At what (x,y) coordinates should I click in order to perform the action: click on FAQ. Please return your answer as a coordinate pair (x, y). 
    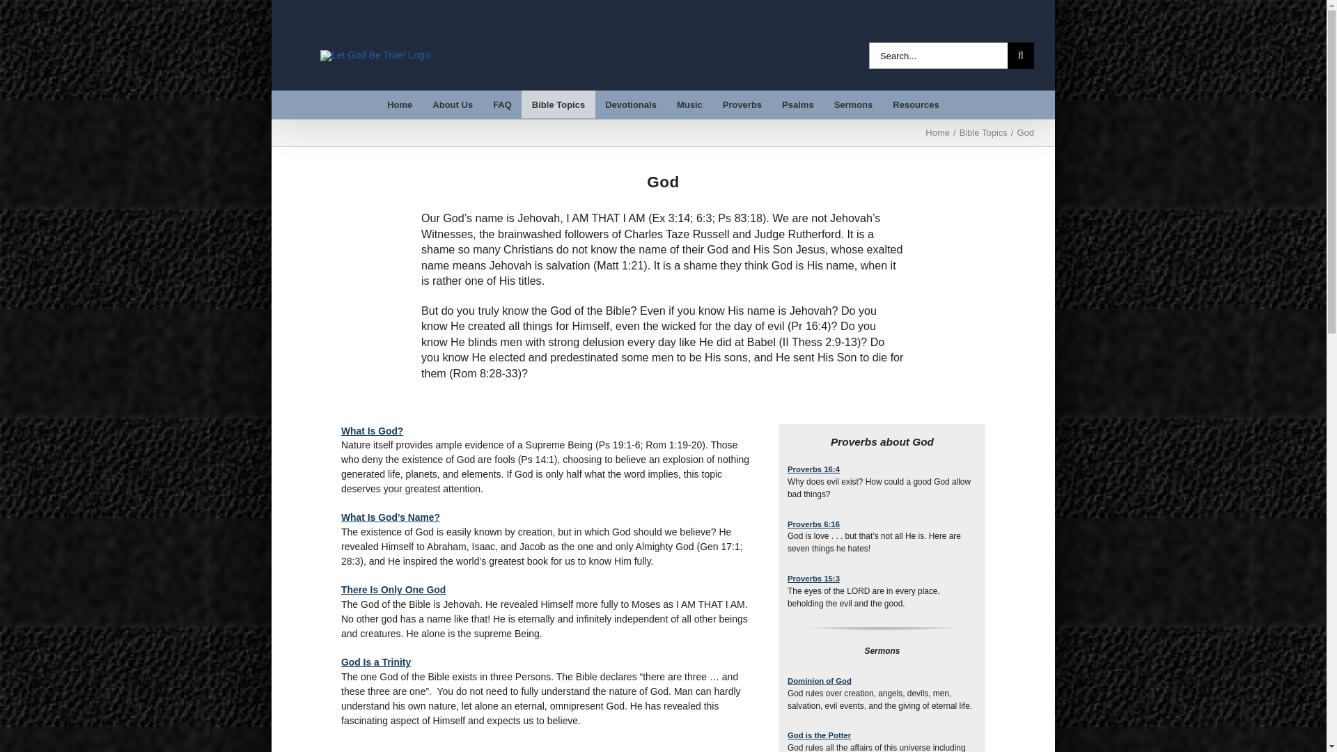
    Looking at the image, I should click on (503, 104).